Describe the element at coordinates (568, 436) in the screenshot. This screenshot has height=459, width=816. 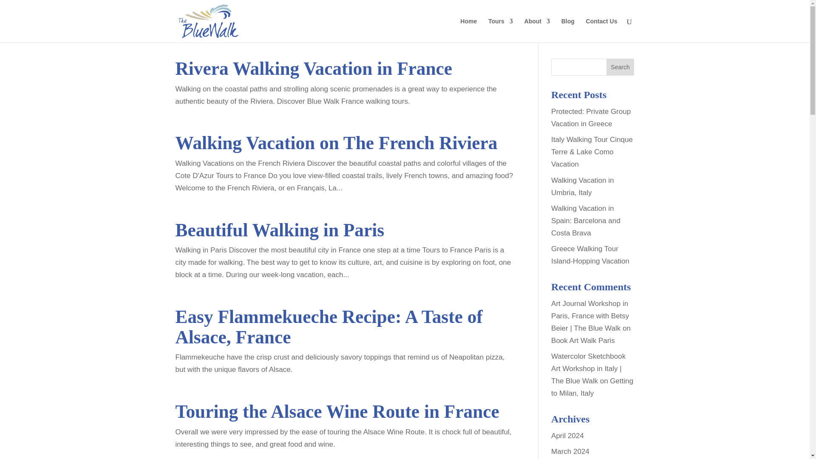
I see `April 2024` at that location.